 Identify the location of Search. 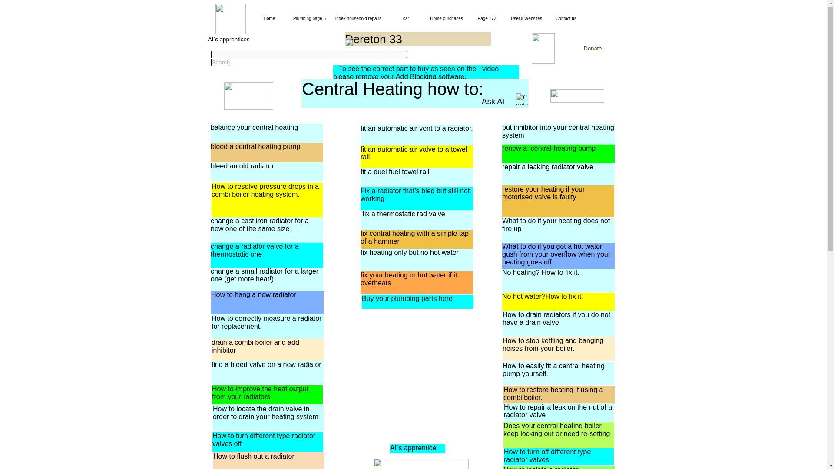
(220, 63).